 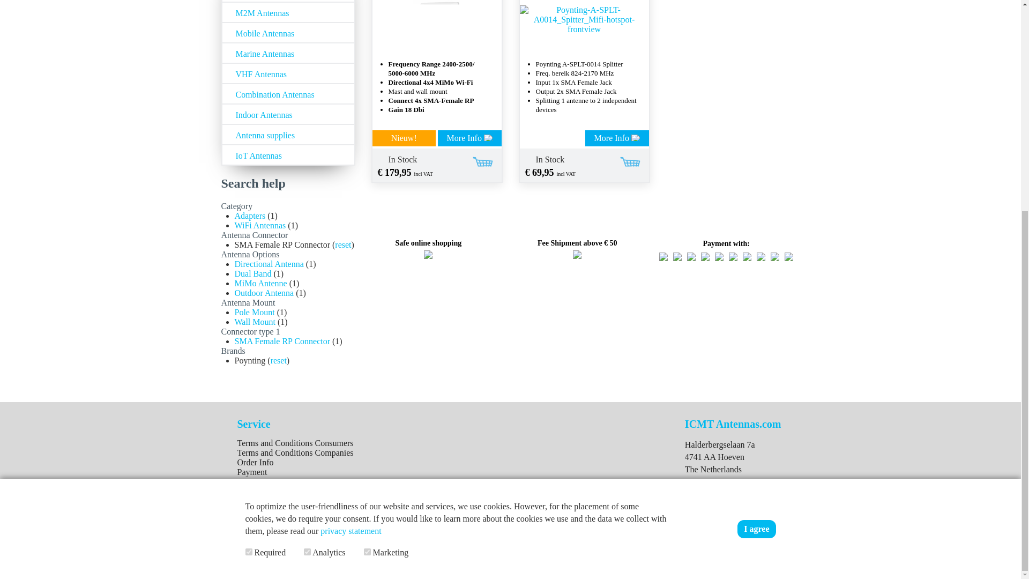 I want to click on VHF Antennas, so click(x=288, y=73).